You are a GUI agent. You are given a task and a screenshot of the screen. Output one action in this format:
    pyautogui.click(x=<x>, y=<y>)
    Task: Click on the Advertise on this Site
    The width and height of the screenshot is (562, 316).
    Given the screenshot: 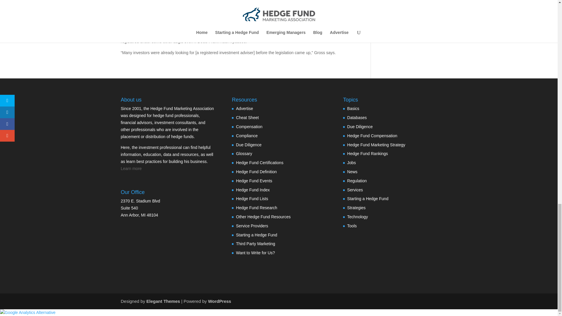 What is the action you would take?
    pyautogui.click(x=244, y=108)
    